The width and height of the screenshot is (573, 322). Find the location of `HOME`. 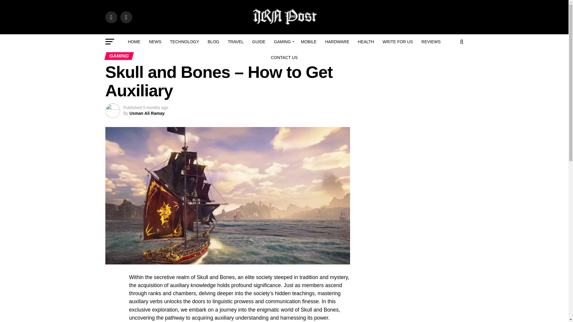

HOME is located at coordinates (134, 42).